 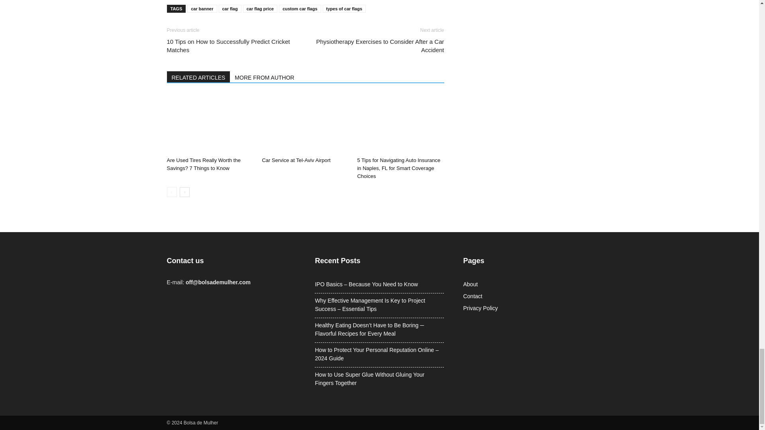 What do you see at coordinates (296, 160) in the screenshot?
I see `Car Service at Tel-Aviv Airport` at bounding box center [296, 160].